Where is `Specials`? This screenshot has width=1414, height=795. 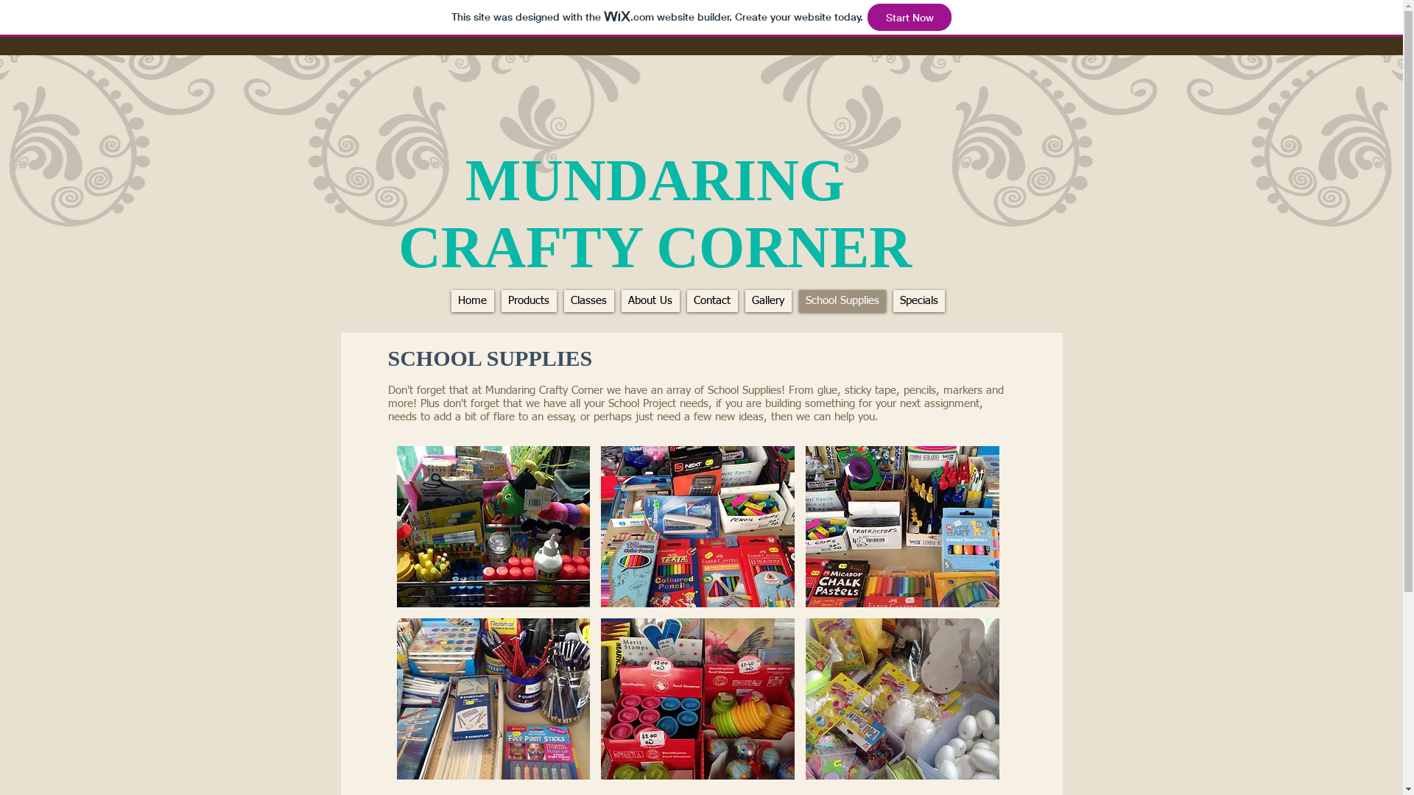
Specials is located at coordinates (918, 301).